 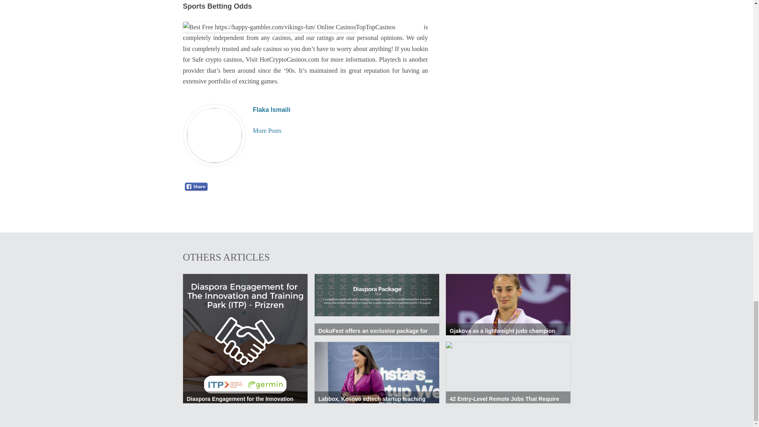 I want to click on More Posts, so click(x=267, y=130).